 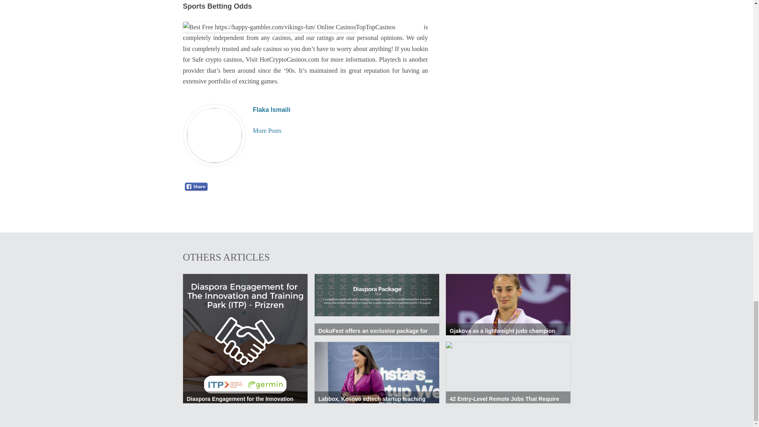 I want to click on More Posts, so click(x=267, y=130).